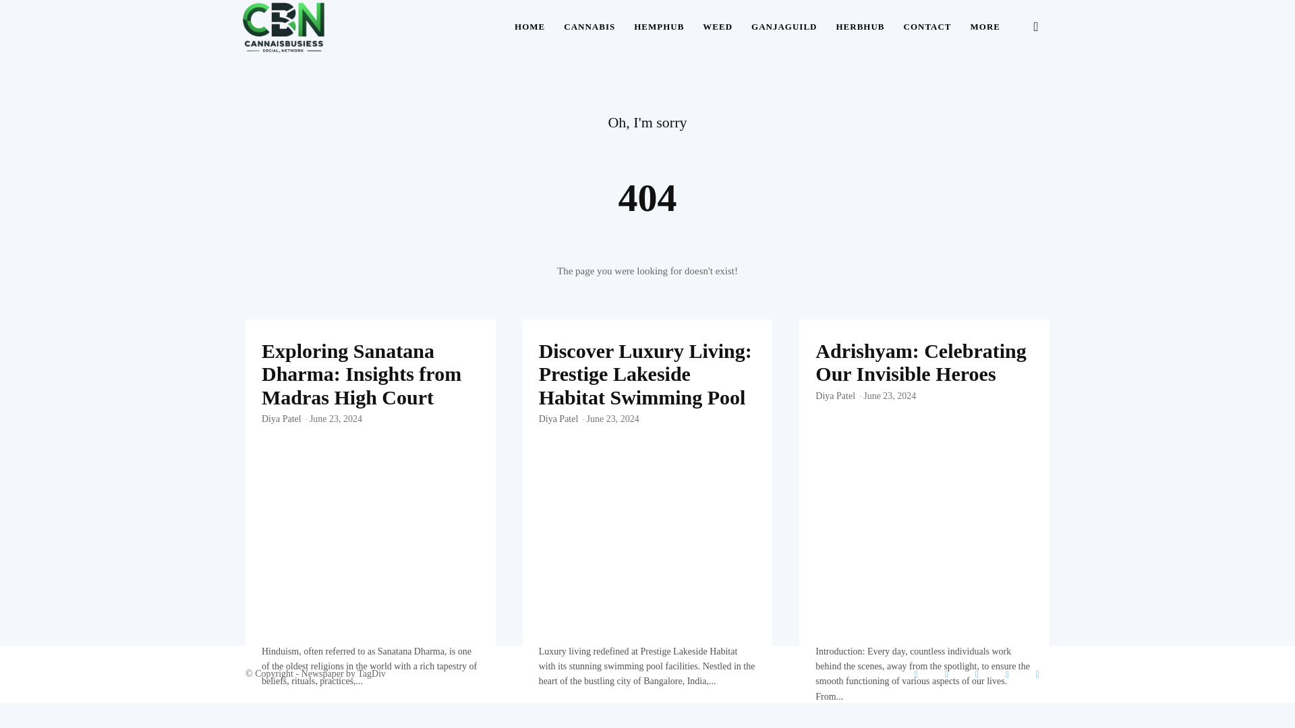  Describe the element at coordinates (927, 27) in the screenshot. I see `CONTACT` at that location.